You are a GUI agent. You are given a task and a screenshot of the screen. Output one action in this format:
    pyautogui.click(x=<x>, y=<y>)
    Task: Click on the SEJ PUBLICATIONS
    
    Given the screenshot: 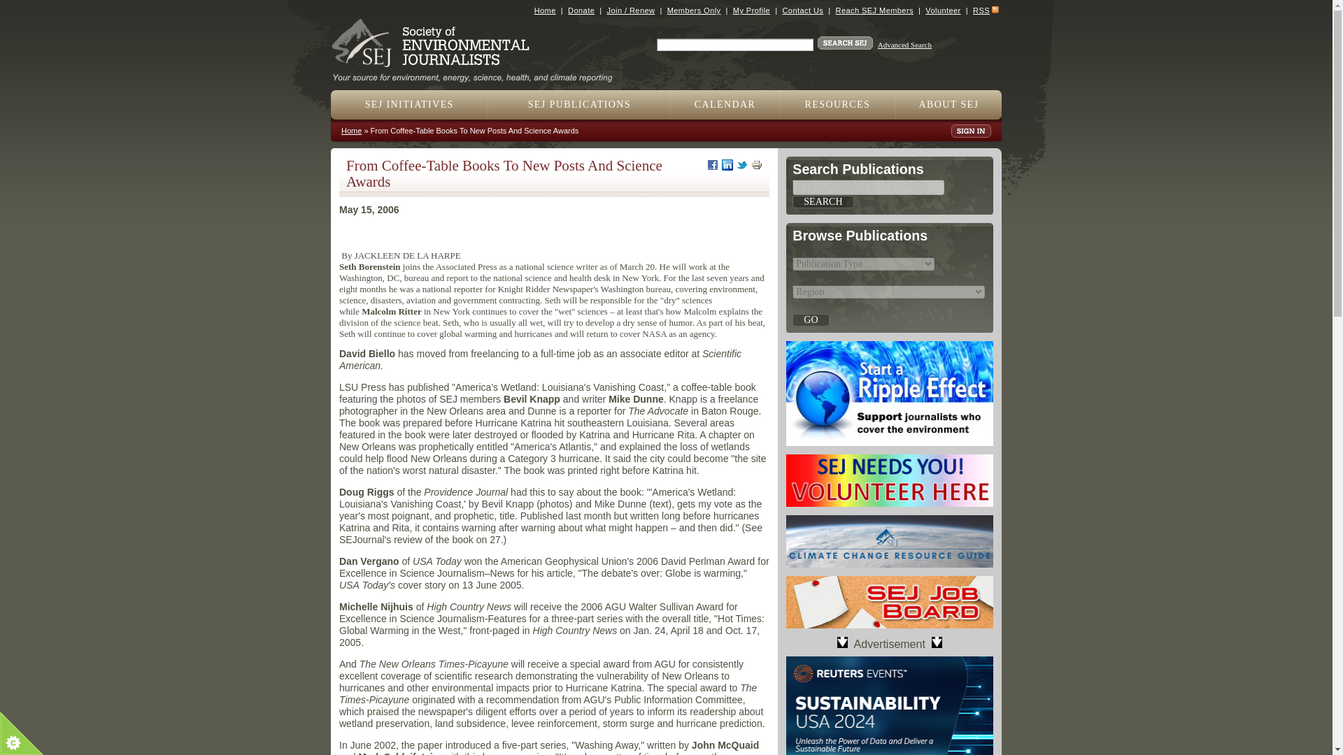 What is the action you would take?
    pyautogui.click(x=579, y=104)
    